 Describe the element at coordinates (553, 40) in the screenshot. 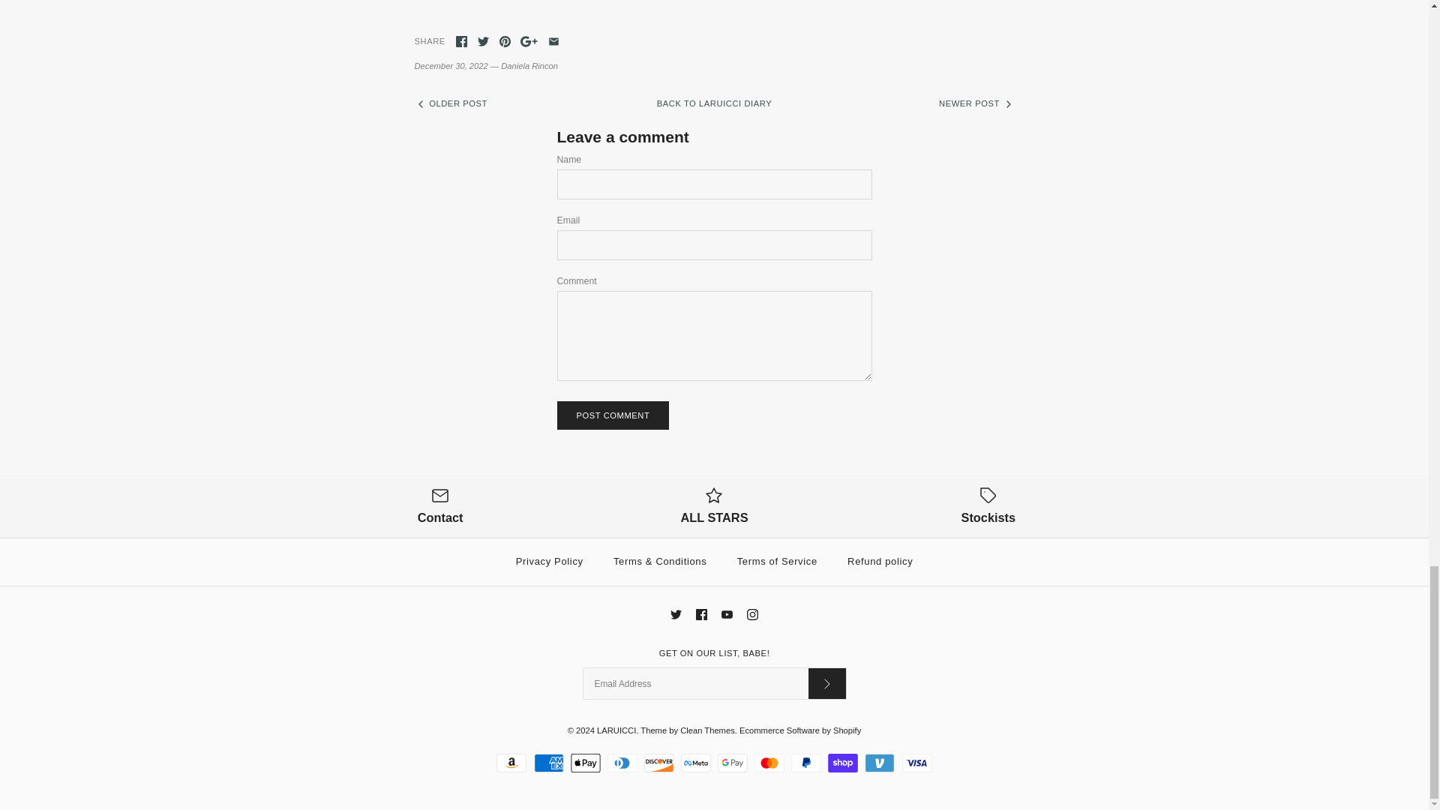

I see `Email` at that location.